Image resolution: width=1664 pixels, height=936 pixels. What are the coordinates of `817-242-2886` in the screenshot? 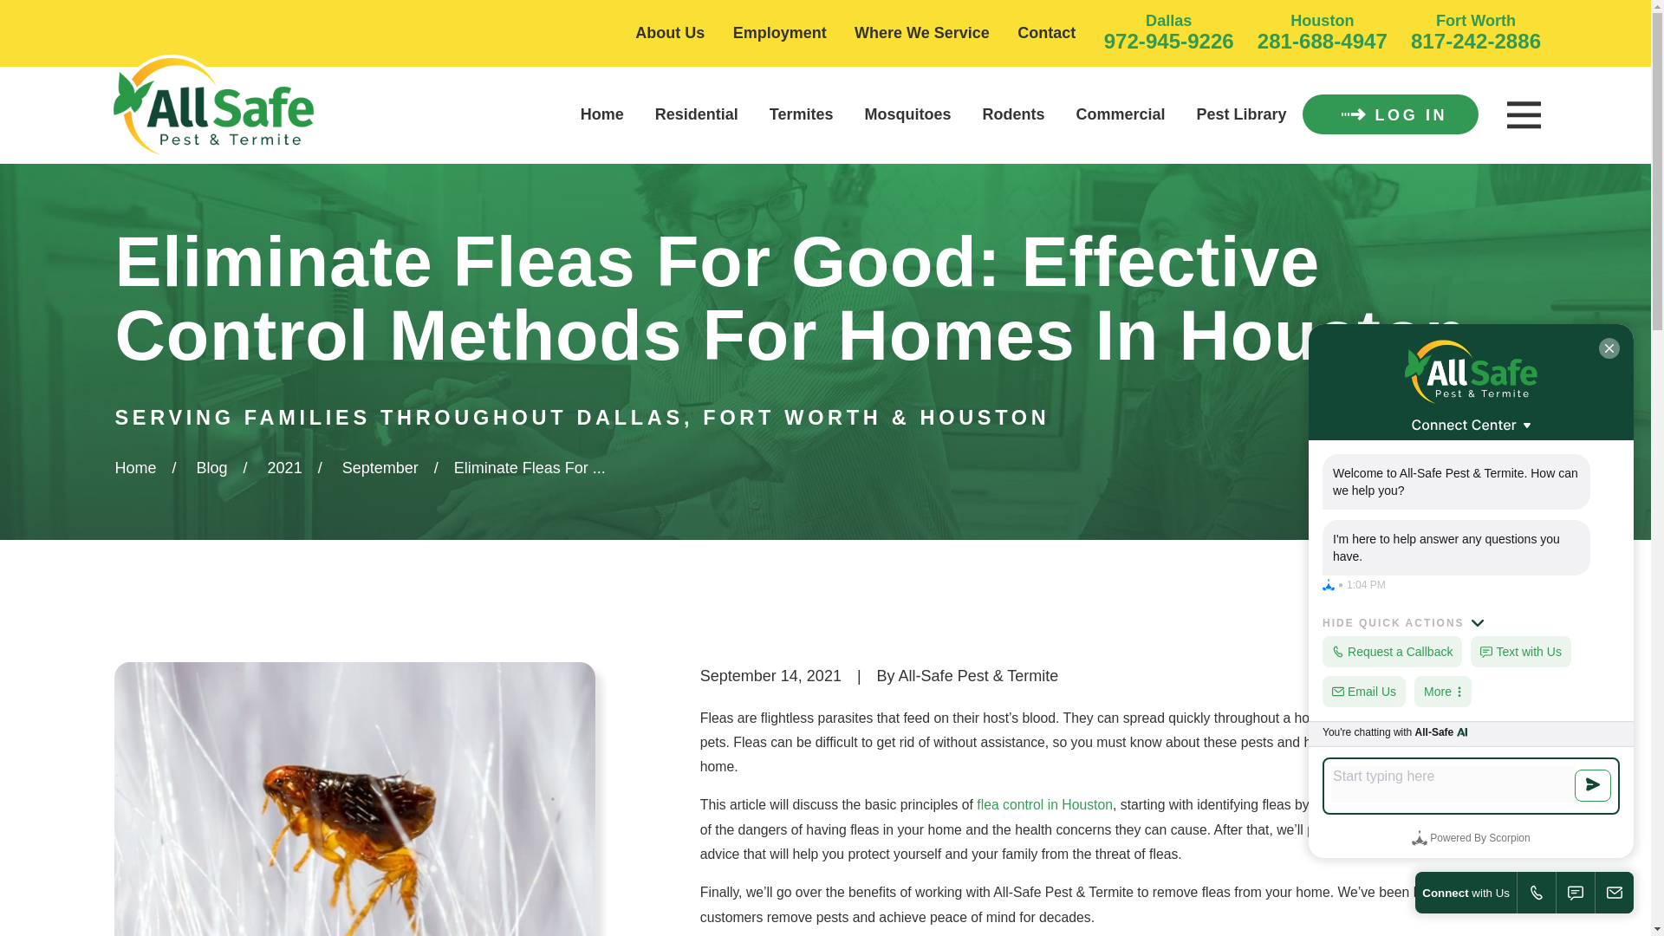 It's located at (1475, 40).